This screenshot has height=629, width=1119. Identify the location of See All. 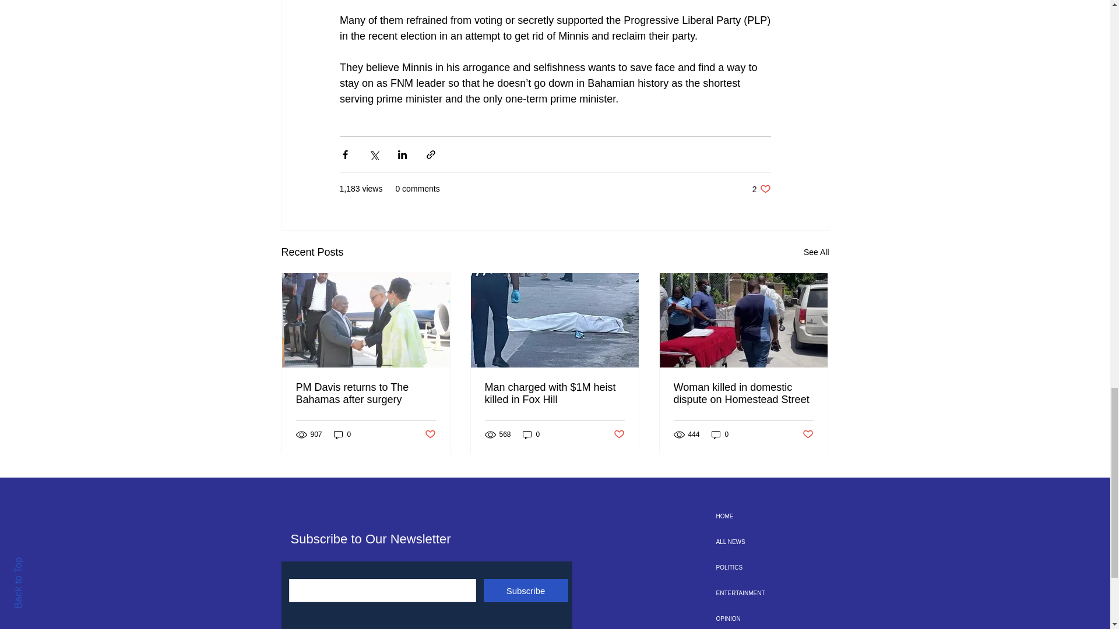
(816, 253).